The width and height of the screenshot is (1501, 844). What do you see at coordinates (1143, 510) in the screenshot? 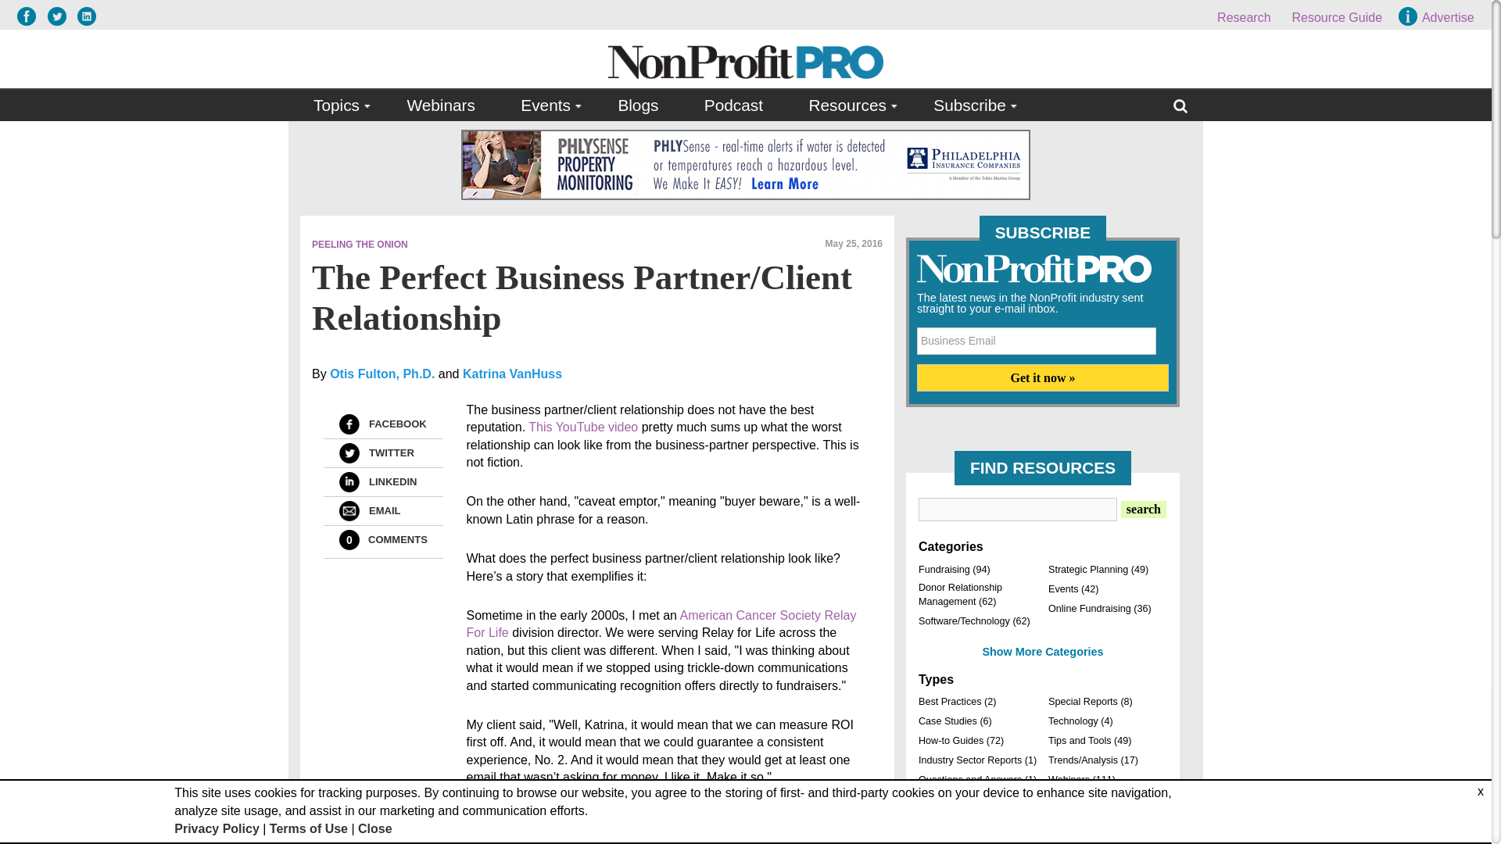
I see `search` at bounding box center [1143, 510].